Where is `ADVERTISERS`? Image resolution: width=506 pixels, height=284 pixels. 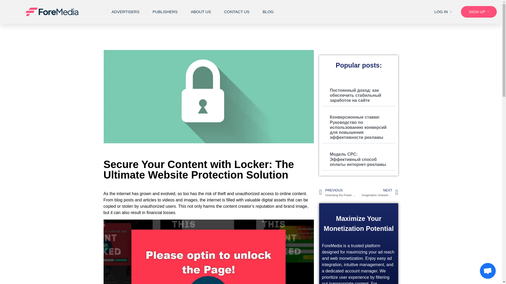 ADVERTISERS is located at coordinates (125, 12).